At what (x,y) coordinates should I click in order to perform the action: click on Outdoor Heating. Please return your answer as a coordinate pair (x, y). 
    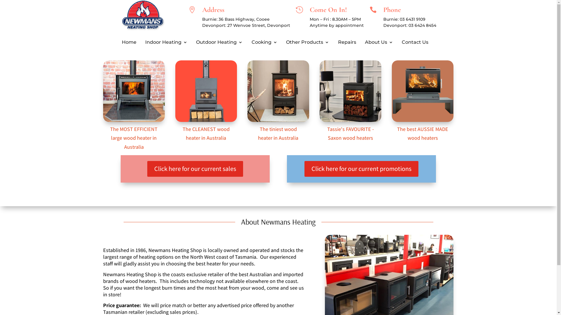
    Looking at the image, I should click on (219, 43).